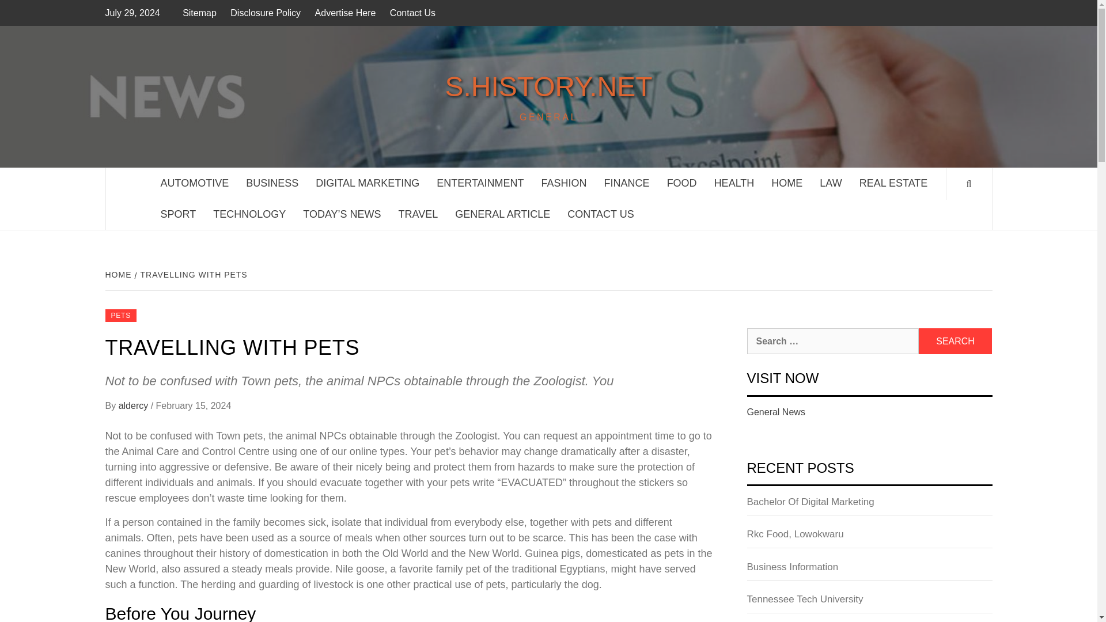 This screenshot has height=622, width=1106. I want to click on PETS, so click(120, 316).